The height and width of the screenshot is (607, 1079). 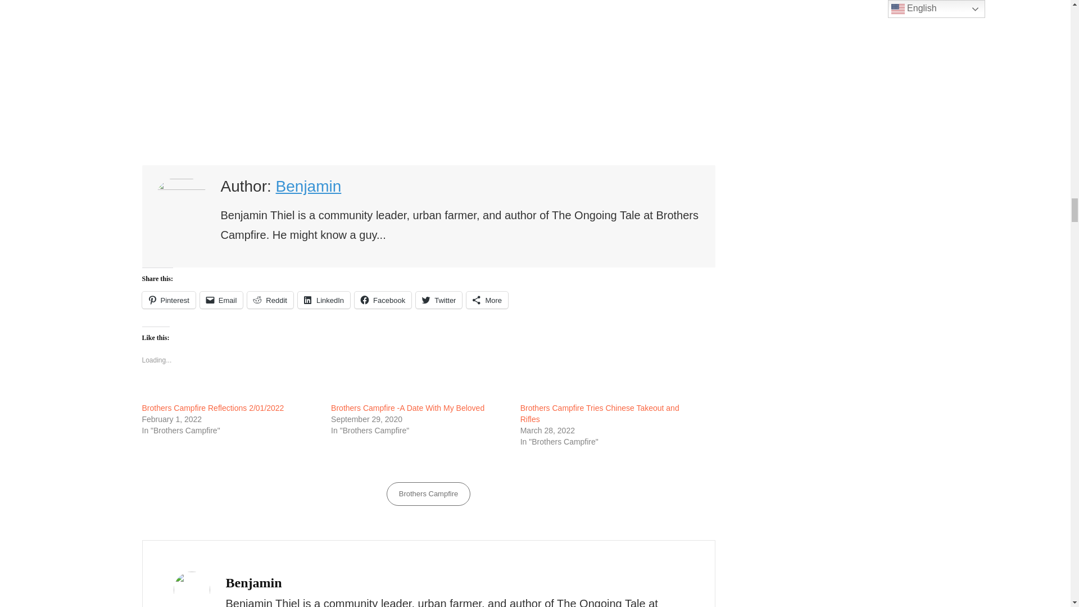 What do you see at coordinates (270, 300) in the screenshot?
I see `Click to share on Reddit` at bounding box center [270, 300].